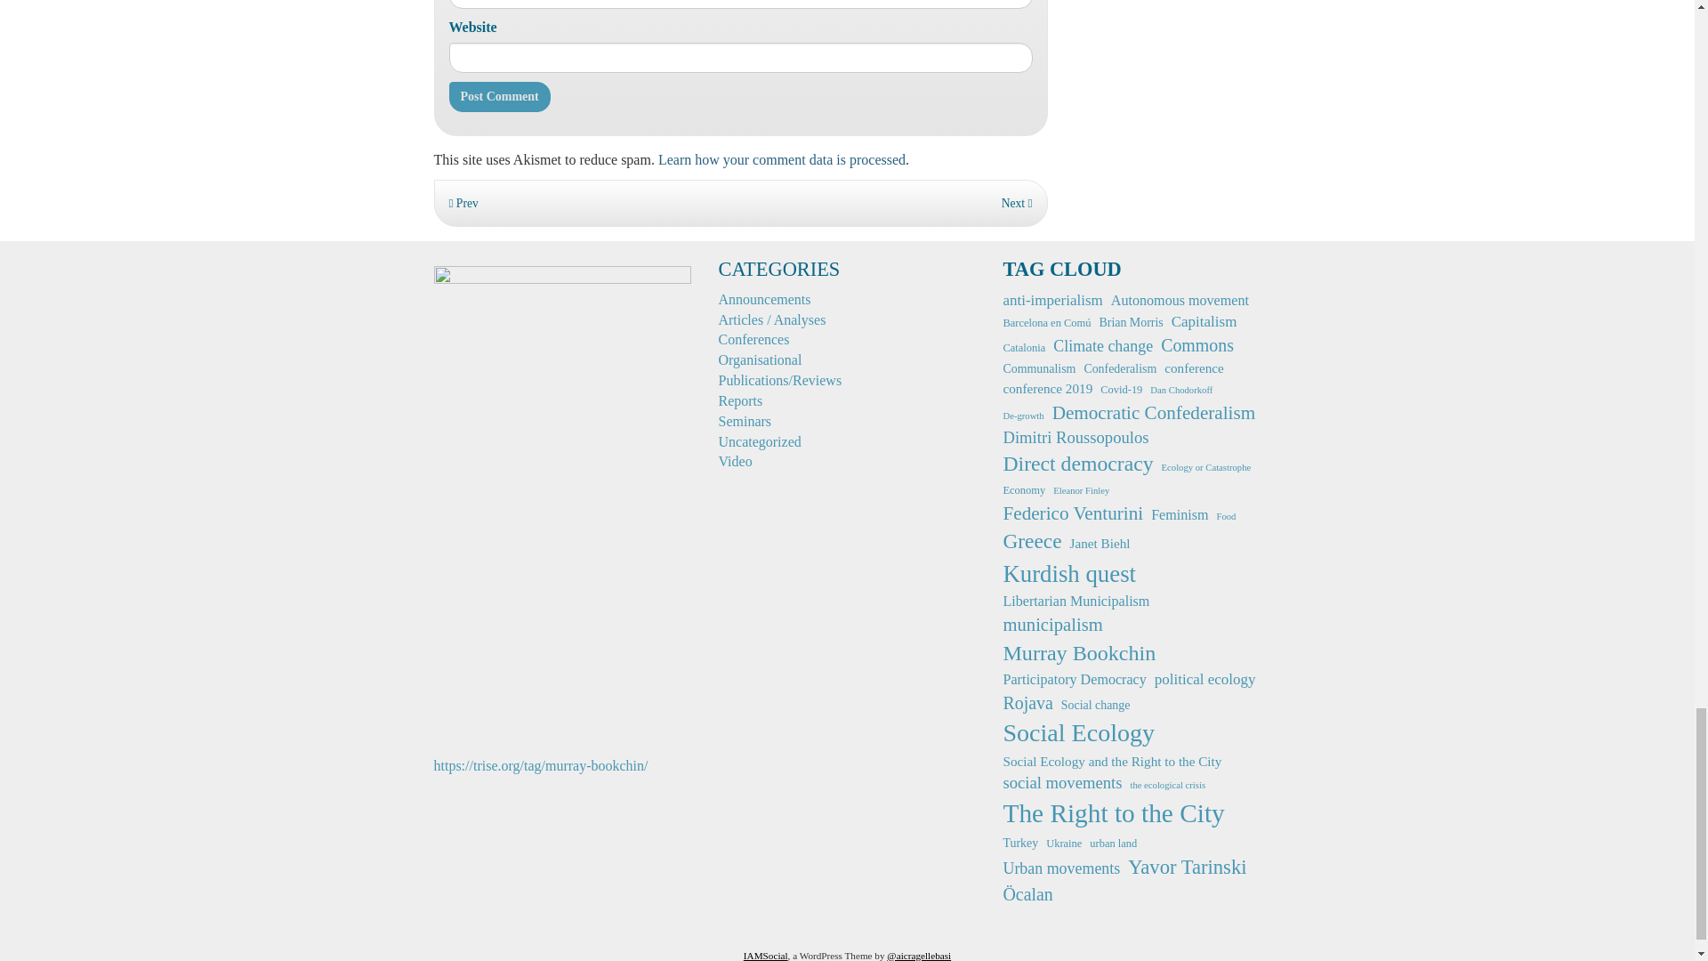 Image resolution: width=1708 pixels, height=961 pixels. I want to click on Post Comment, so click(498, 96).